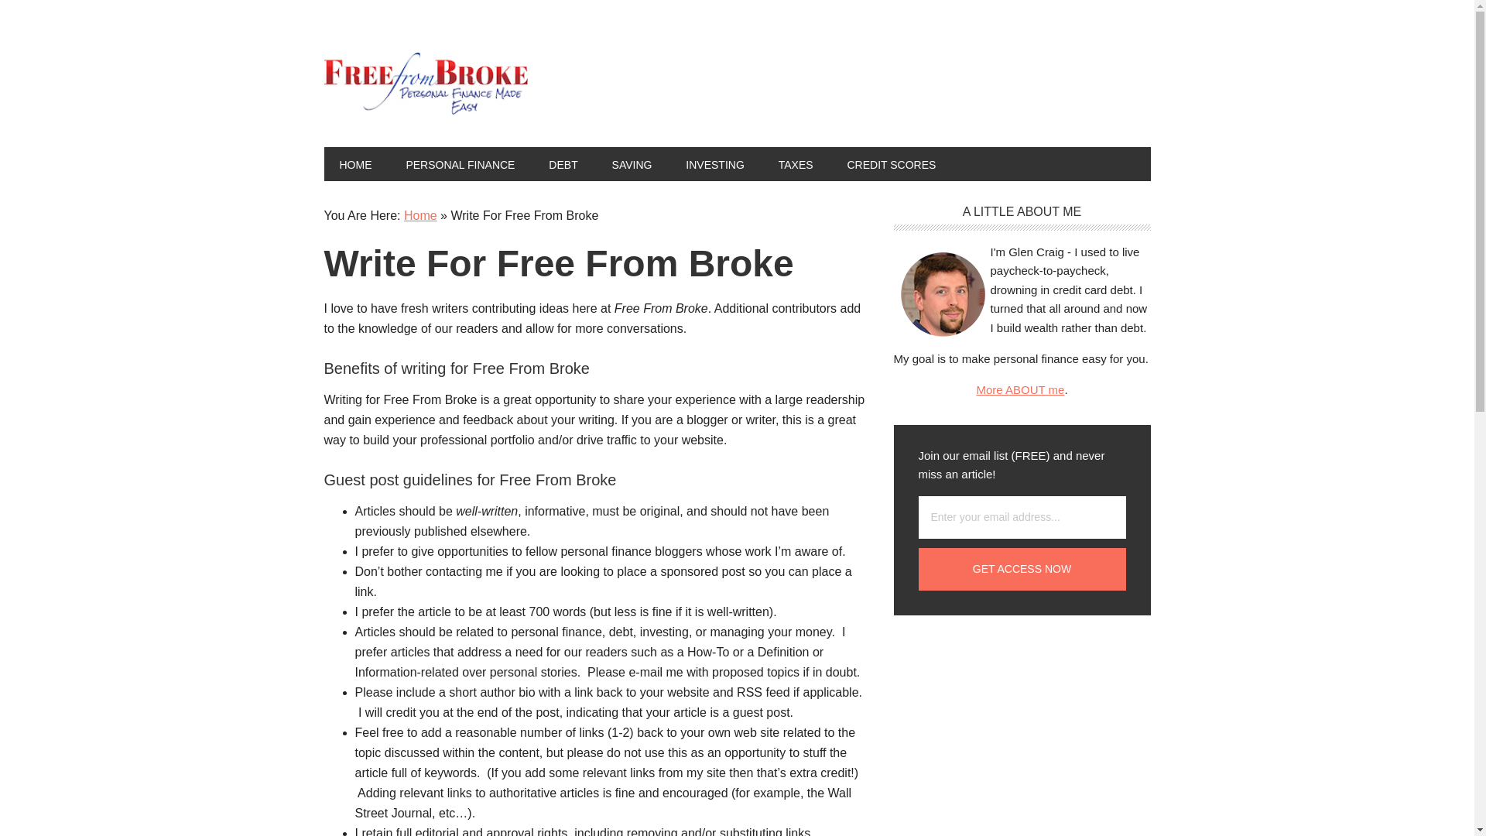  What do you see at coordinates (1022, 569) in the screenshot?
I see `Get Access Now` at bounding box center [1022, 569].